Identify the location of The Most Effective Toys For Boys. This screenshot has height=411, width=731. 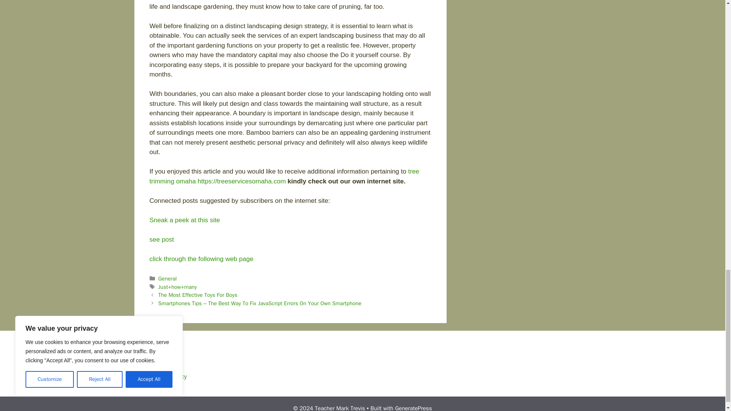
(198, 295).